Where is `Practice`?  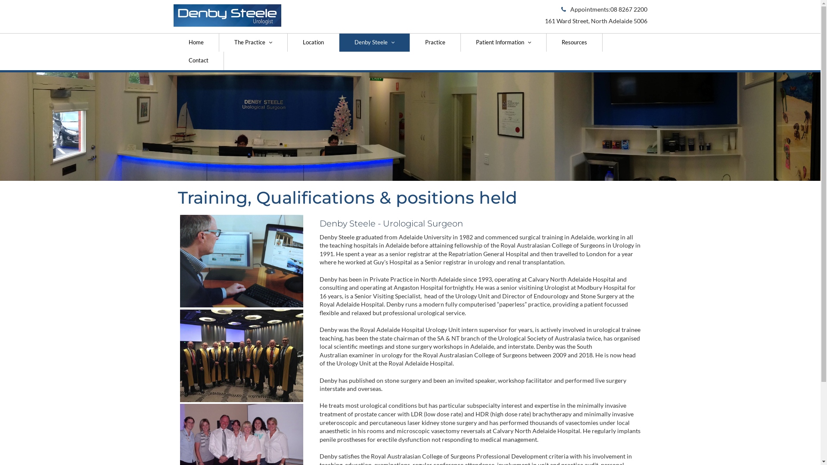
Practice is located at coordinates (435, 43).